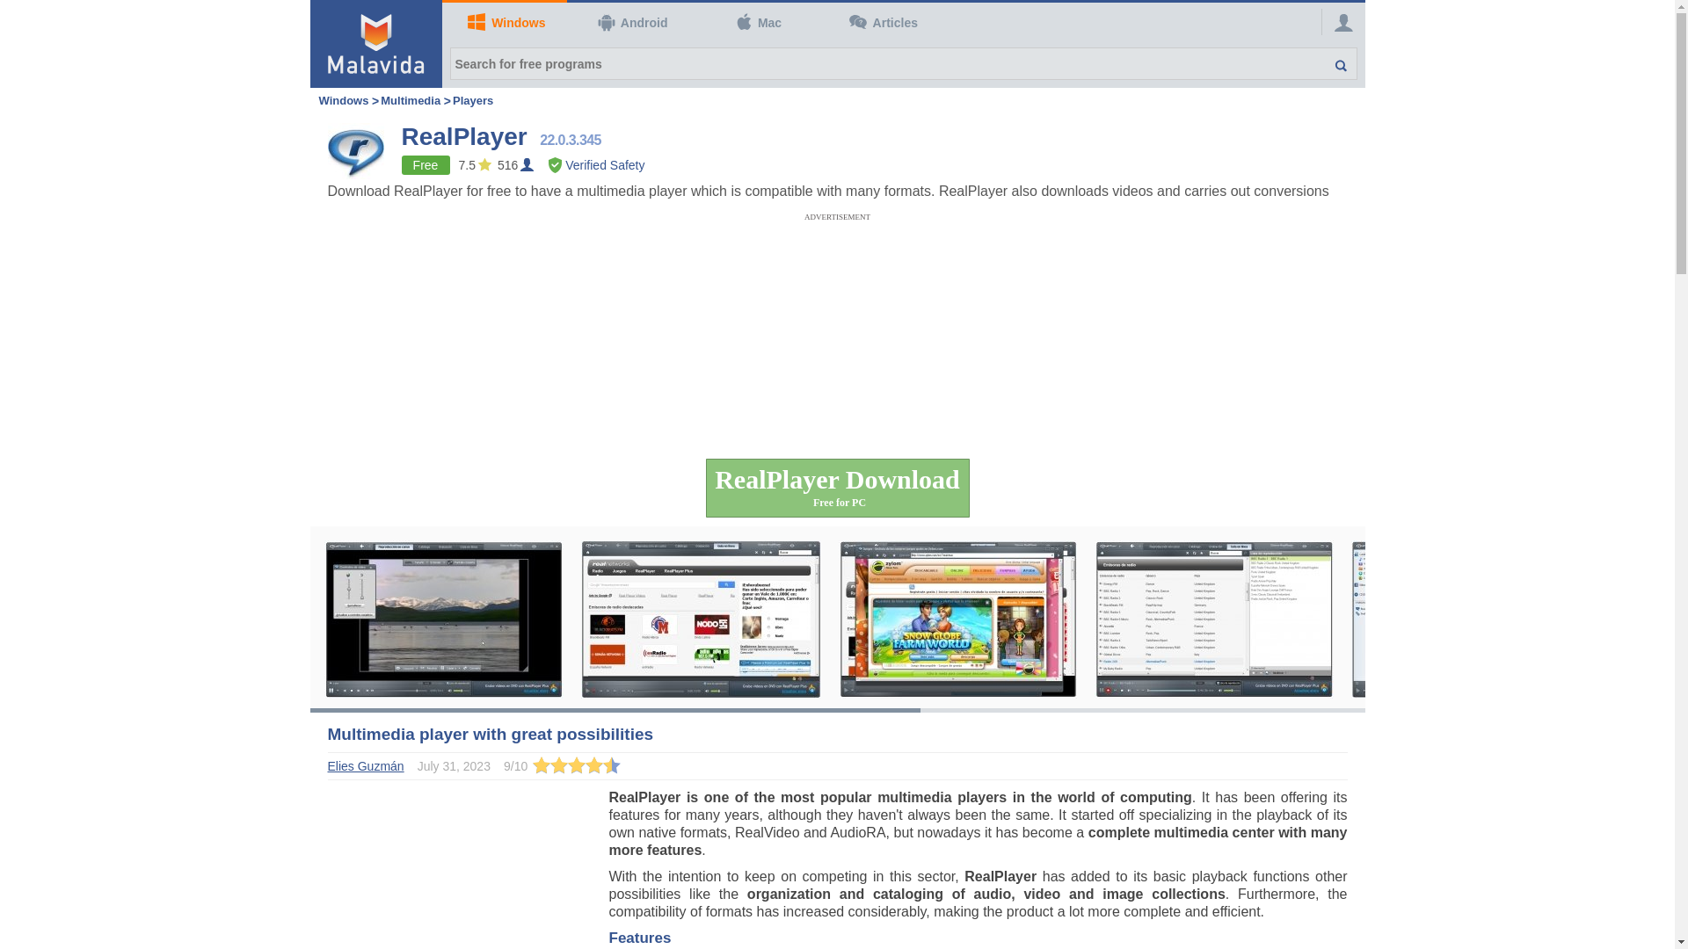 This screenshot has width=1688, height=949. Describe the element at coordinates (629, 23) in the screenshot. I see `Android` at that location.